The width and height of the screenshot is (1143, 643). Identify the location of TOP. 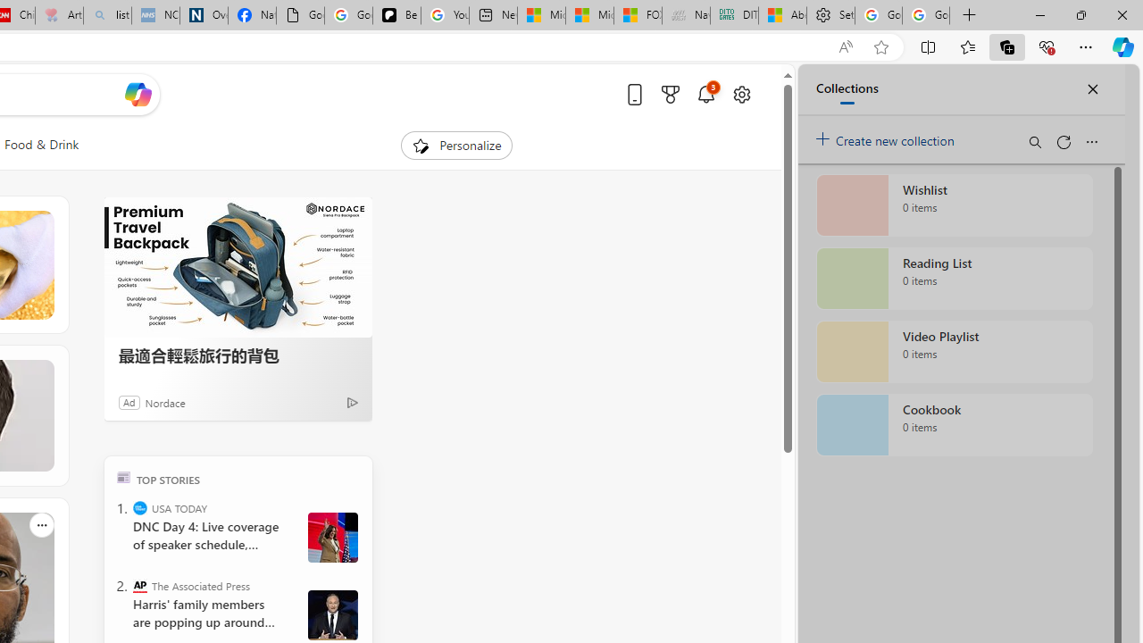
(123, 477).